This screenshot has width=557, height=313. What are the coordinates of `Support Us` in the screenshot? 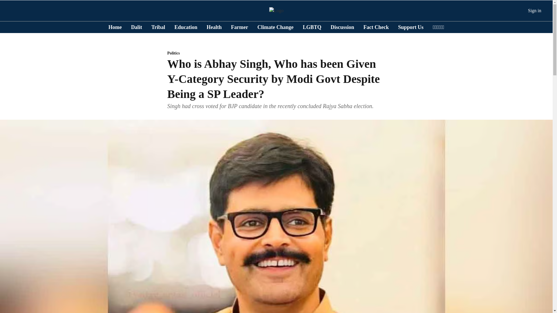 It's located at (411, 27).